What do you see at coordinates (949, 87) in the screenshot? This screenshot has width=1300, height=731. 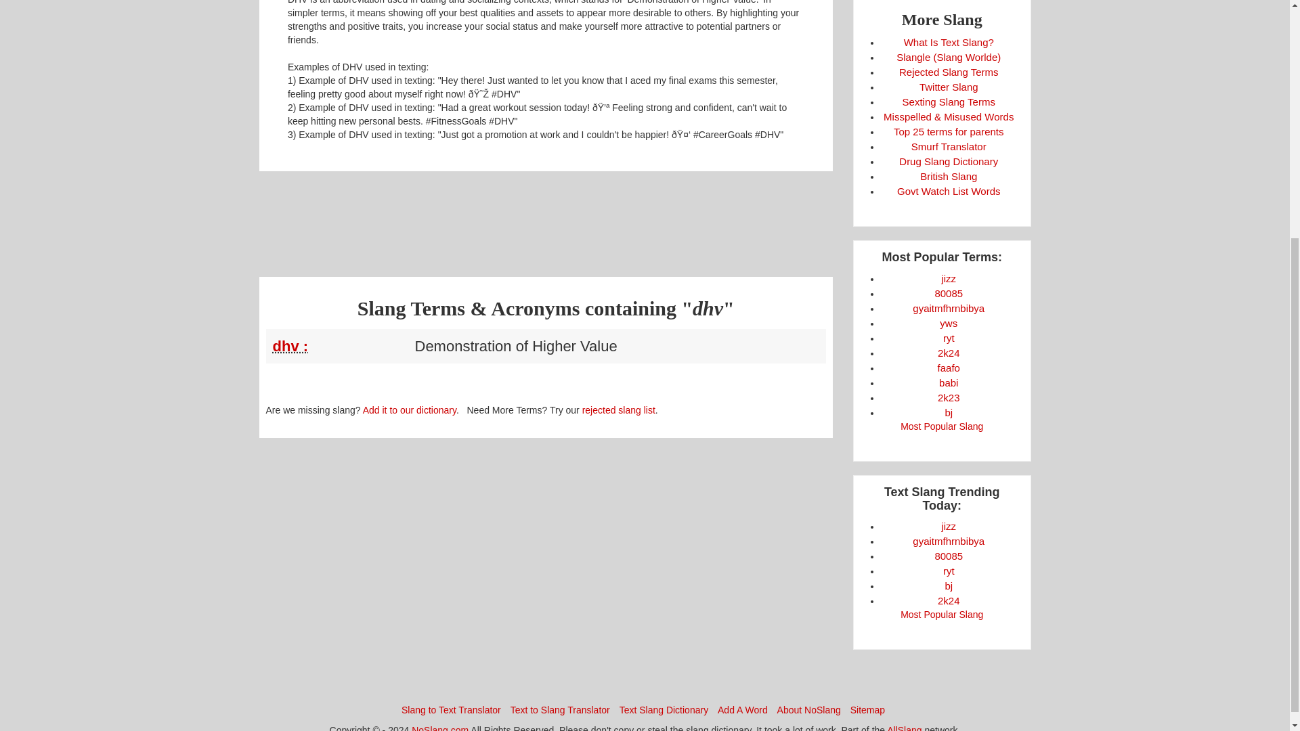 I see `Twitter Slang` at bounding box center [949, 87].